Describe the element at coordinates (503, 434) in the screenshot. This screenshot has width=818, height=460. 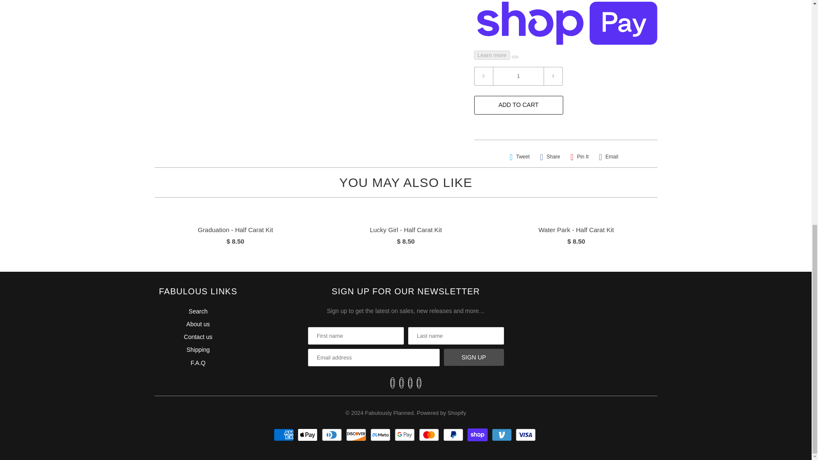
I see `Venmo` at that location.